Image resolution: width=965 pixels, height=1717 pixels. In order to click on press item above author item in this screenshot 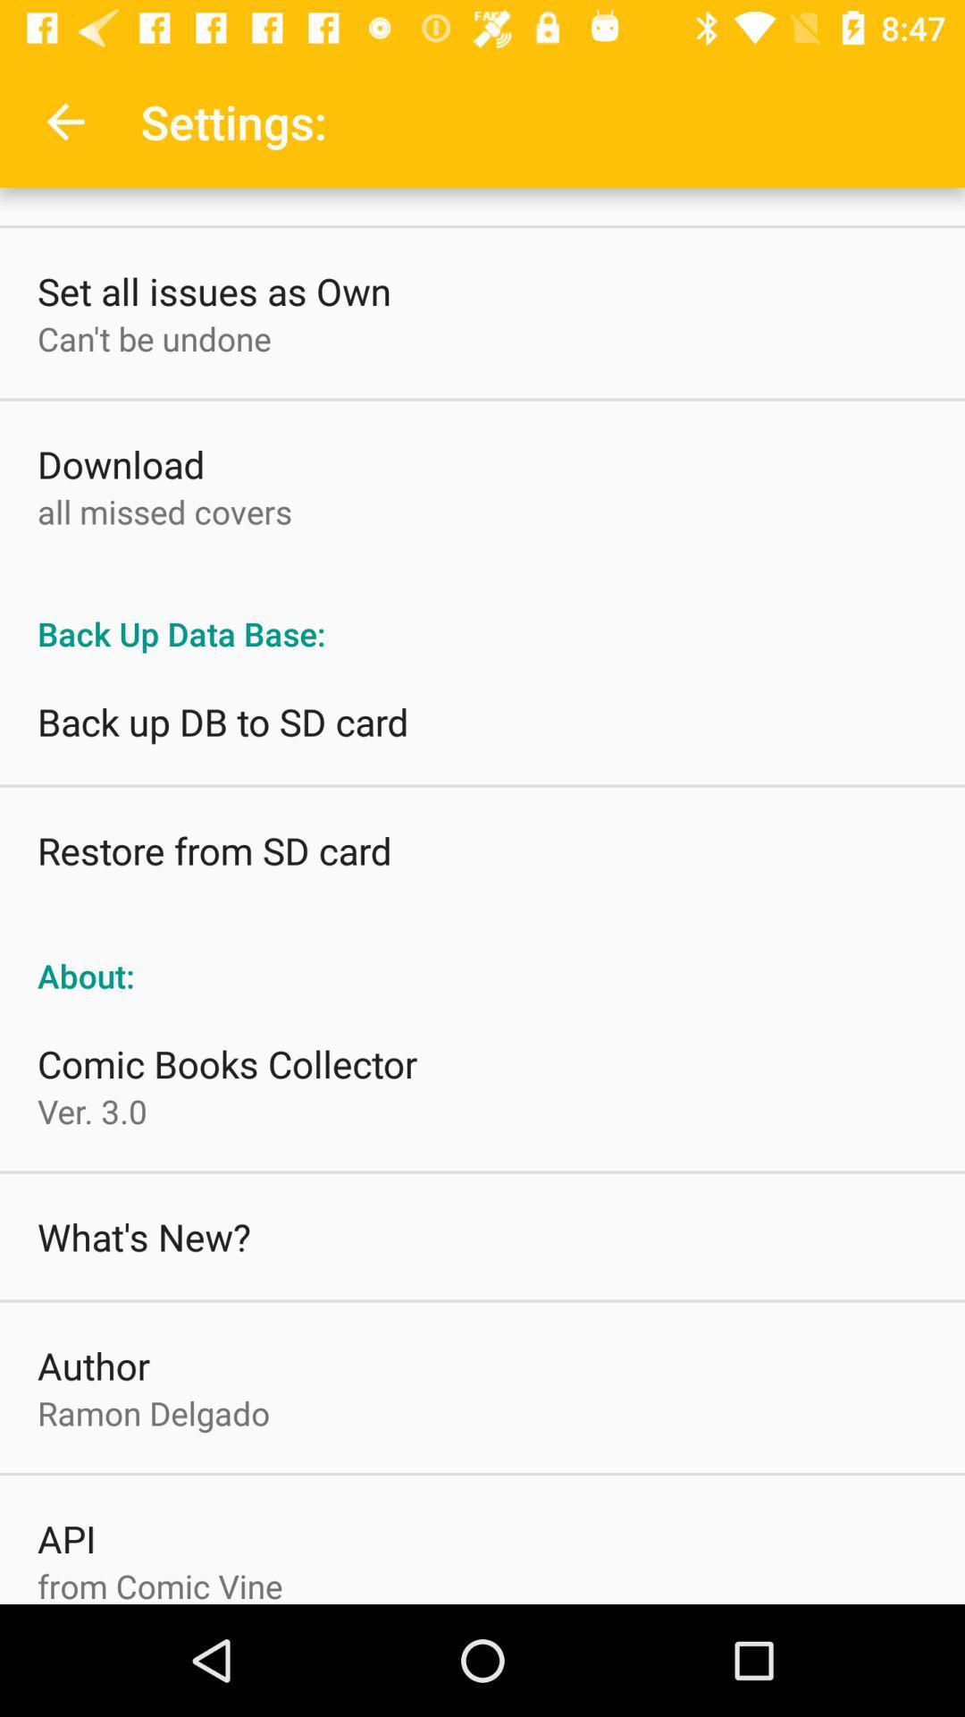, I will do `click(144, 1236)`.